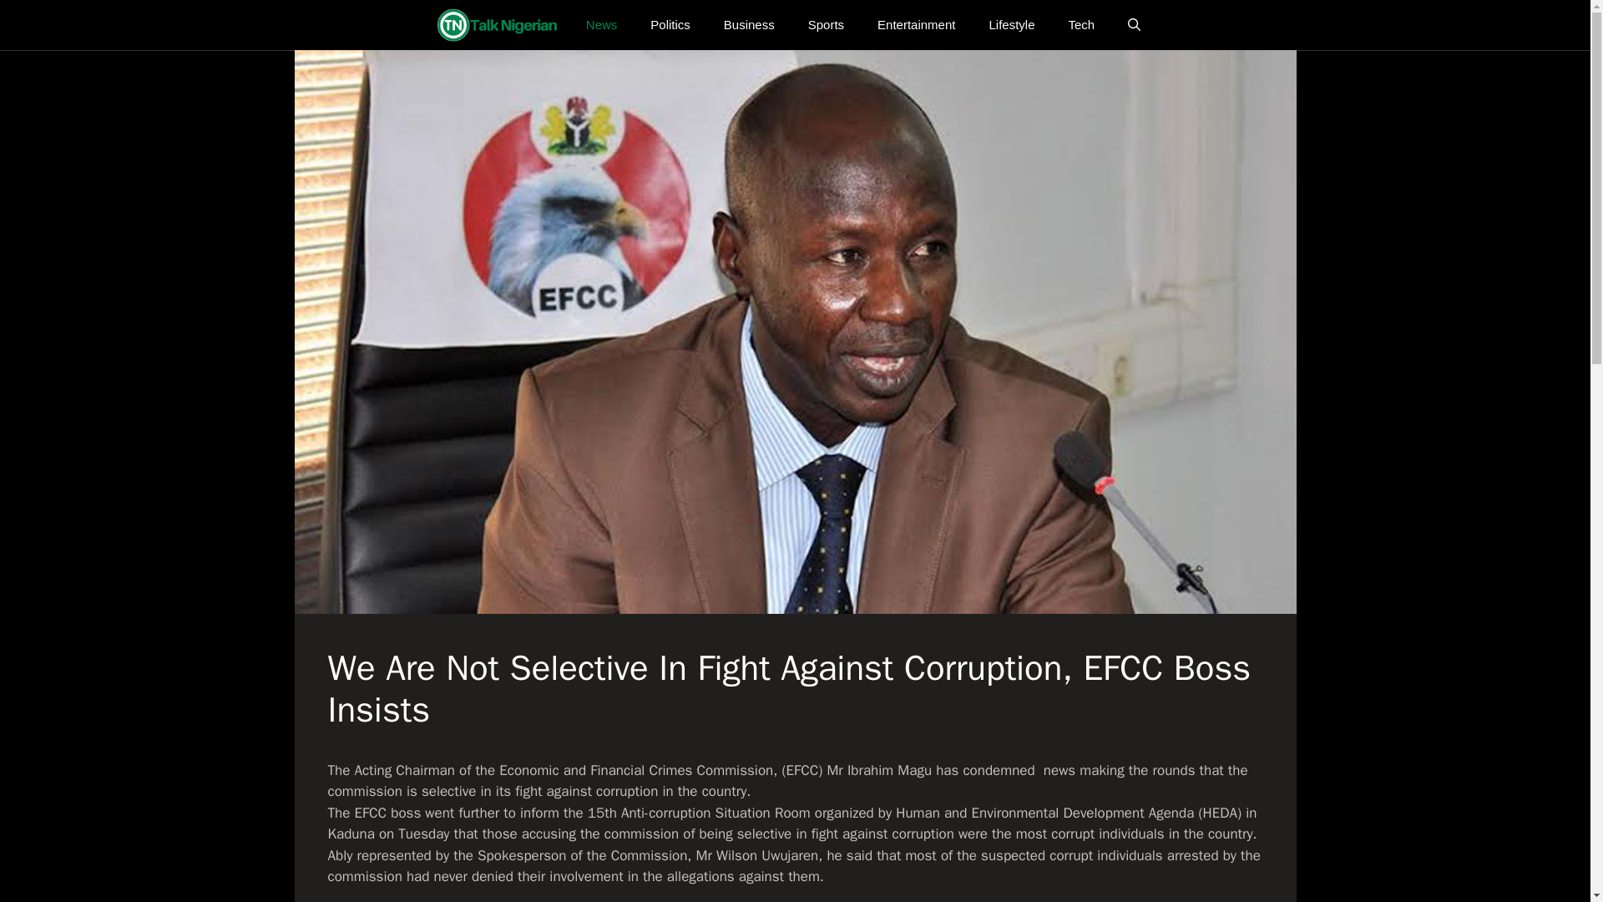 The height and width of the screenshot is (902, 1603). Describe the element at coordinates (670, 25) in the screenshot. I see `Politics` at that location.